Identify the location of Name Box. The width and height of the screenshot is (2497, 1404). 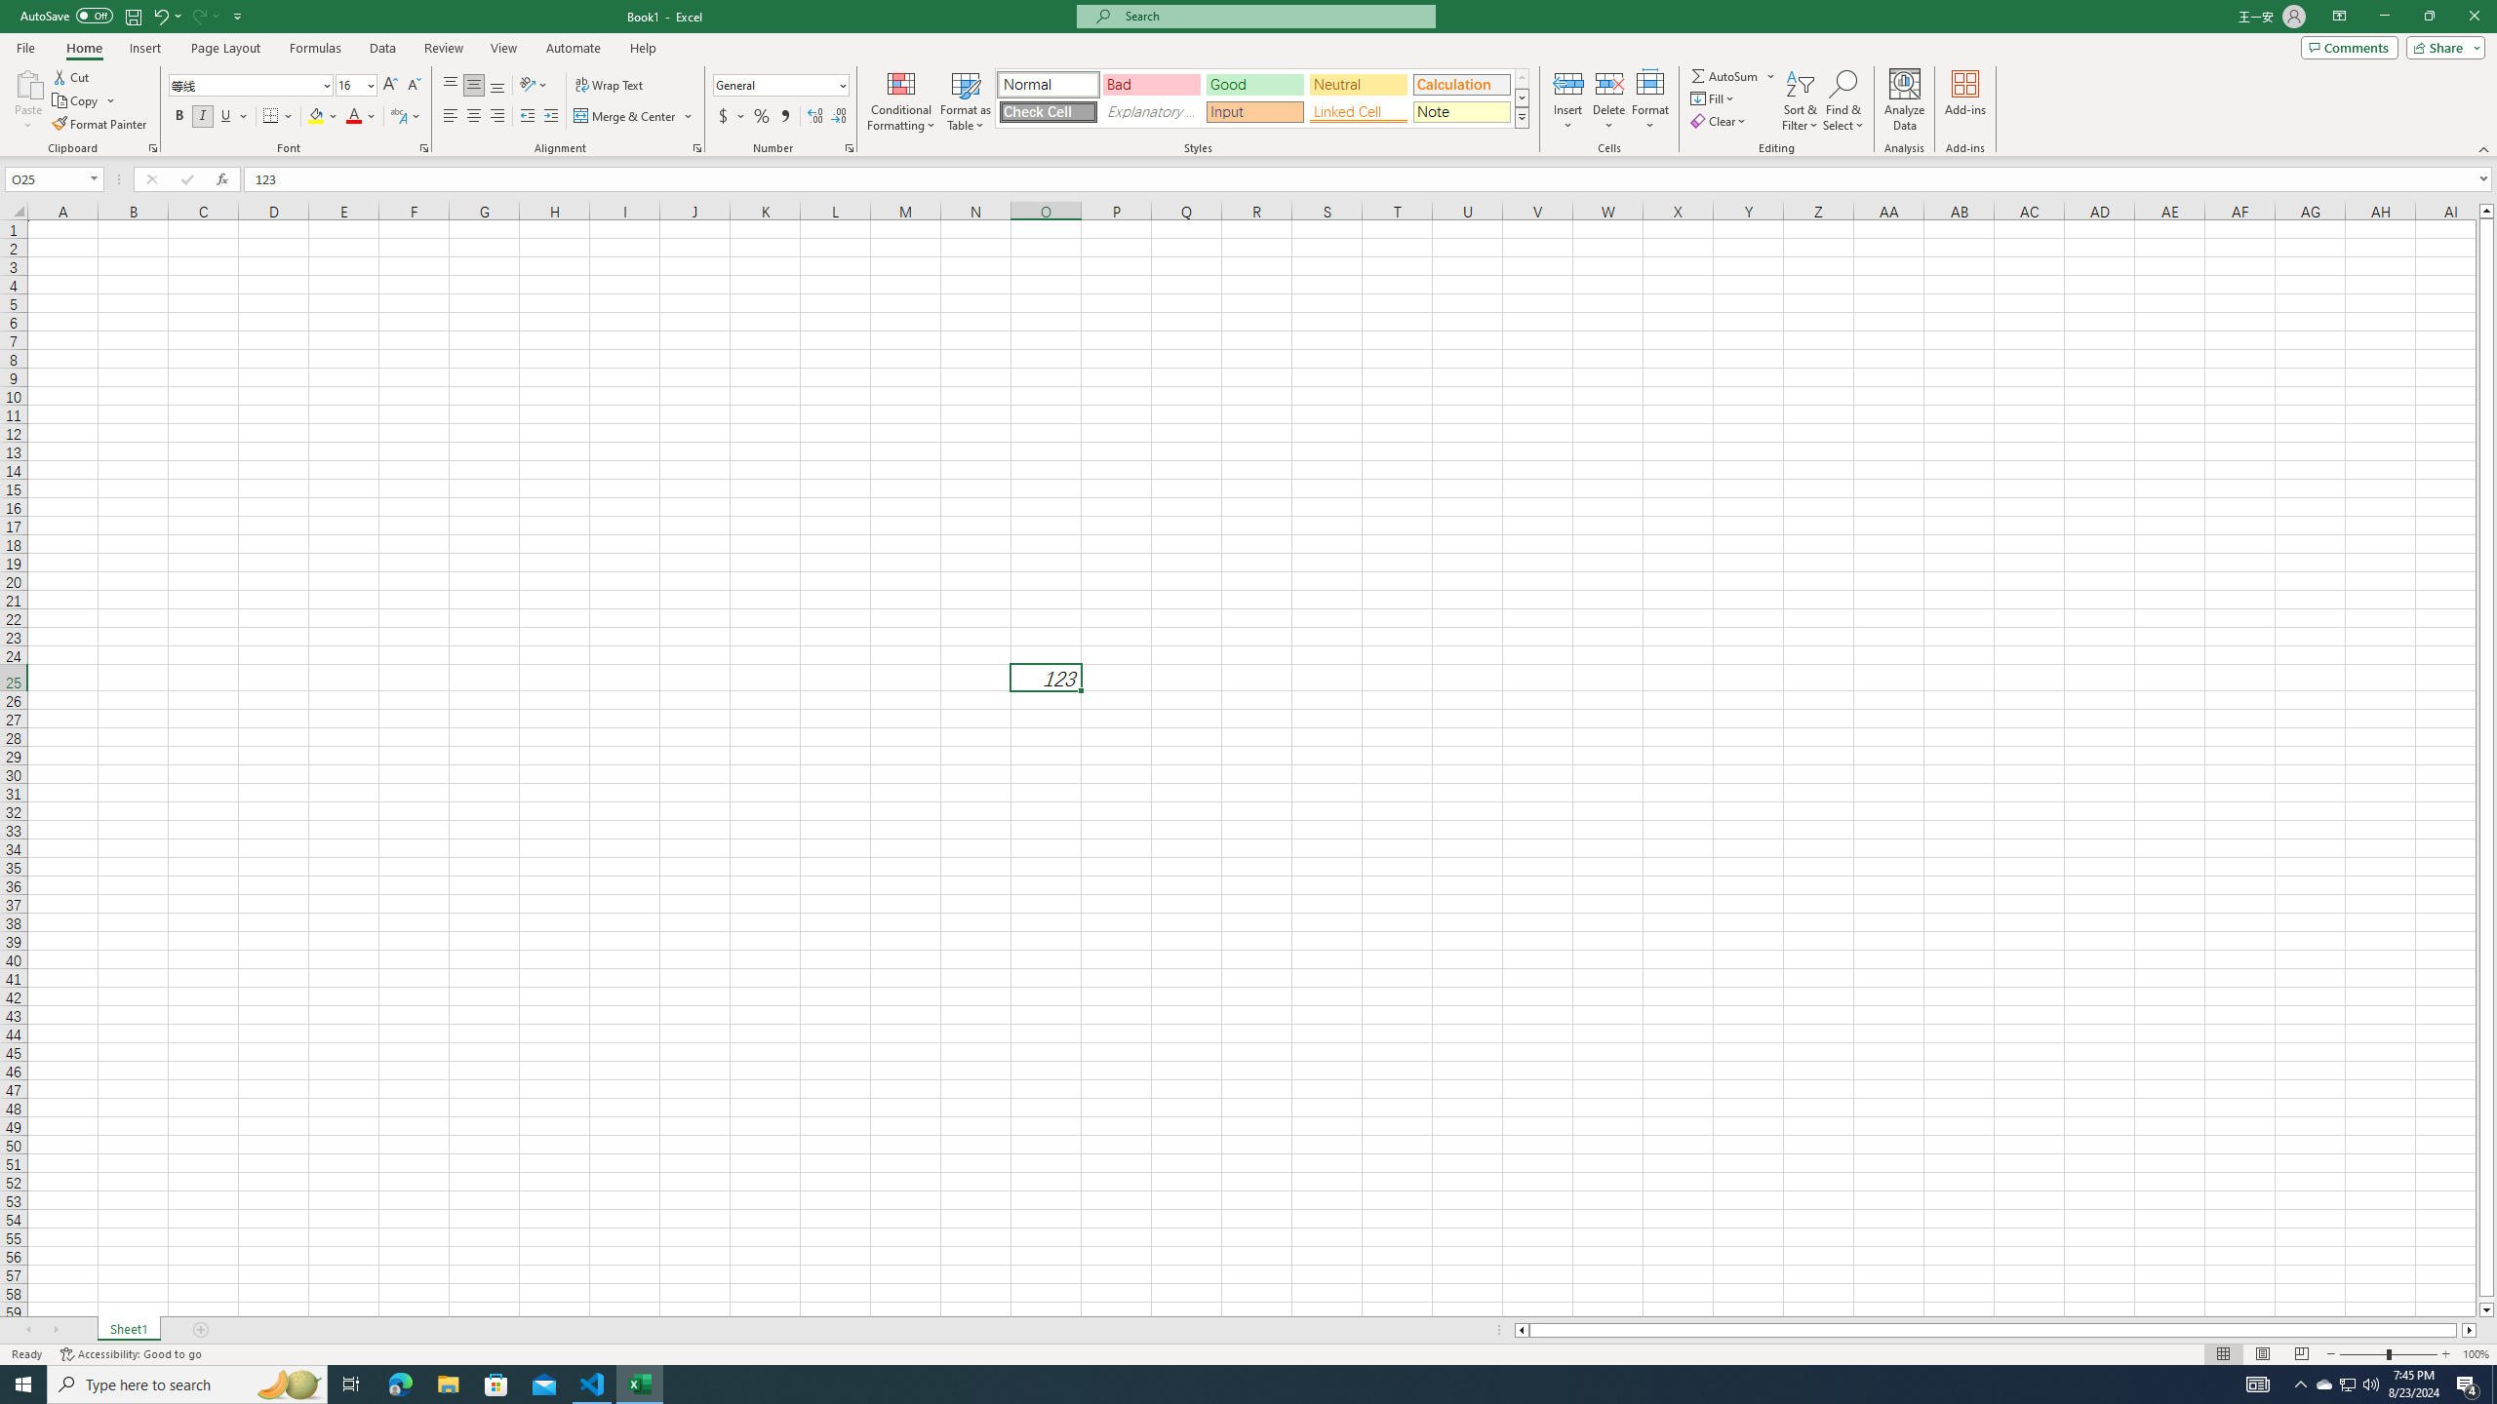
(47, 179).